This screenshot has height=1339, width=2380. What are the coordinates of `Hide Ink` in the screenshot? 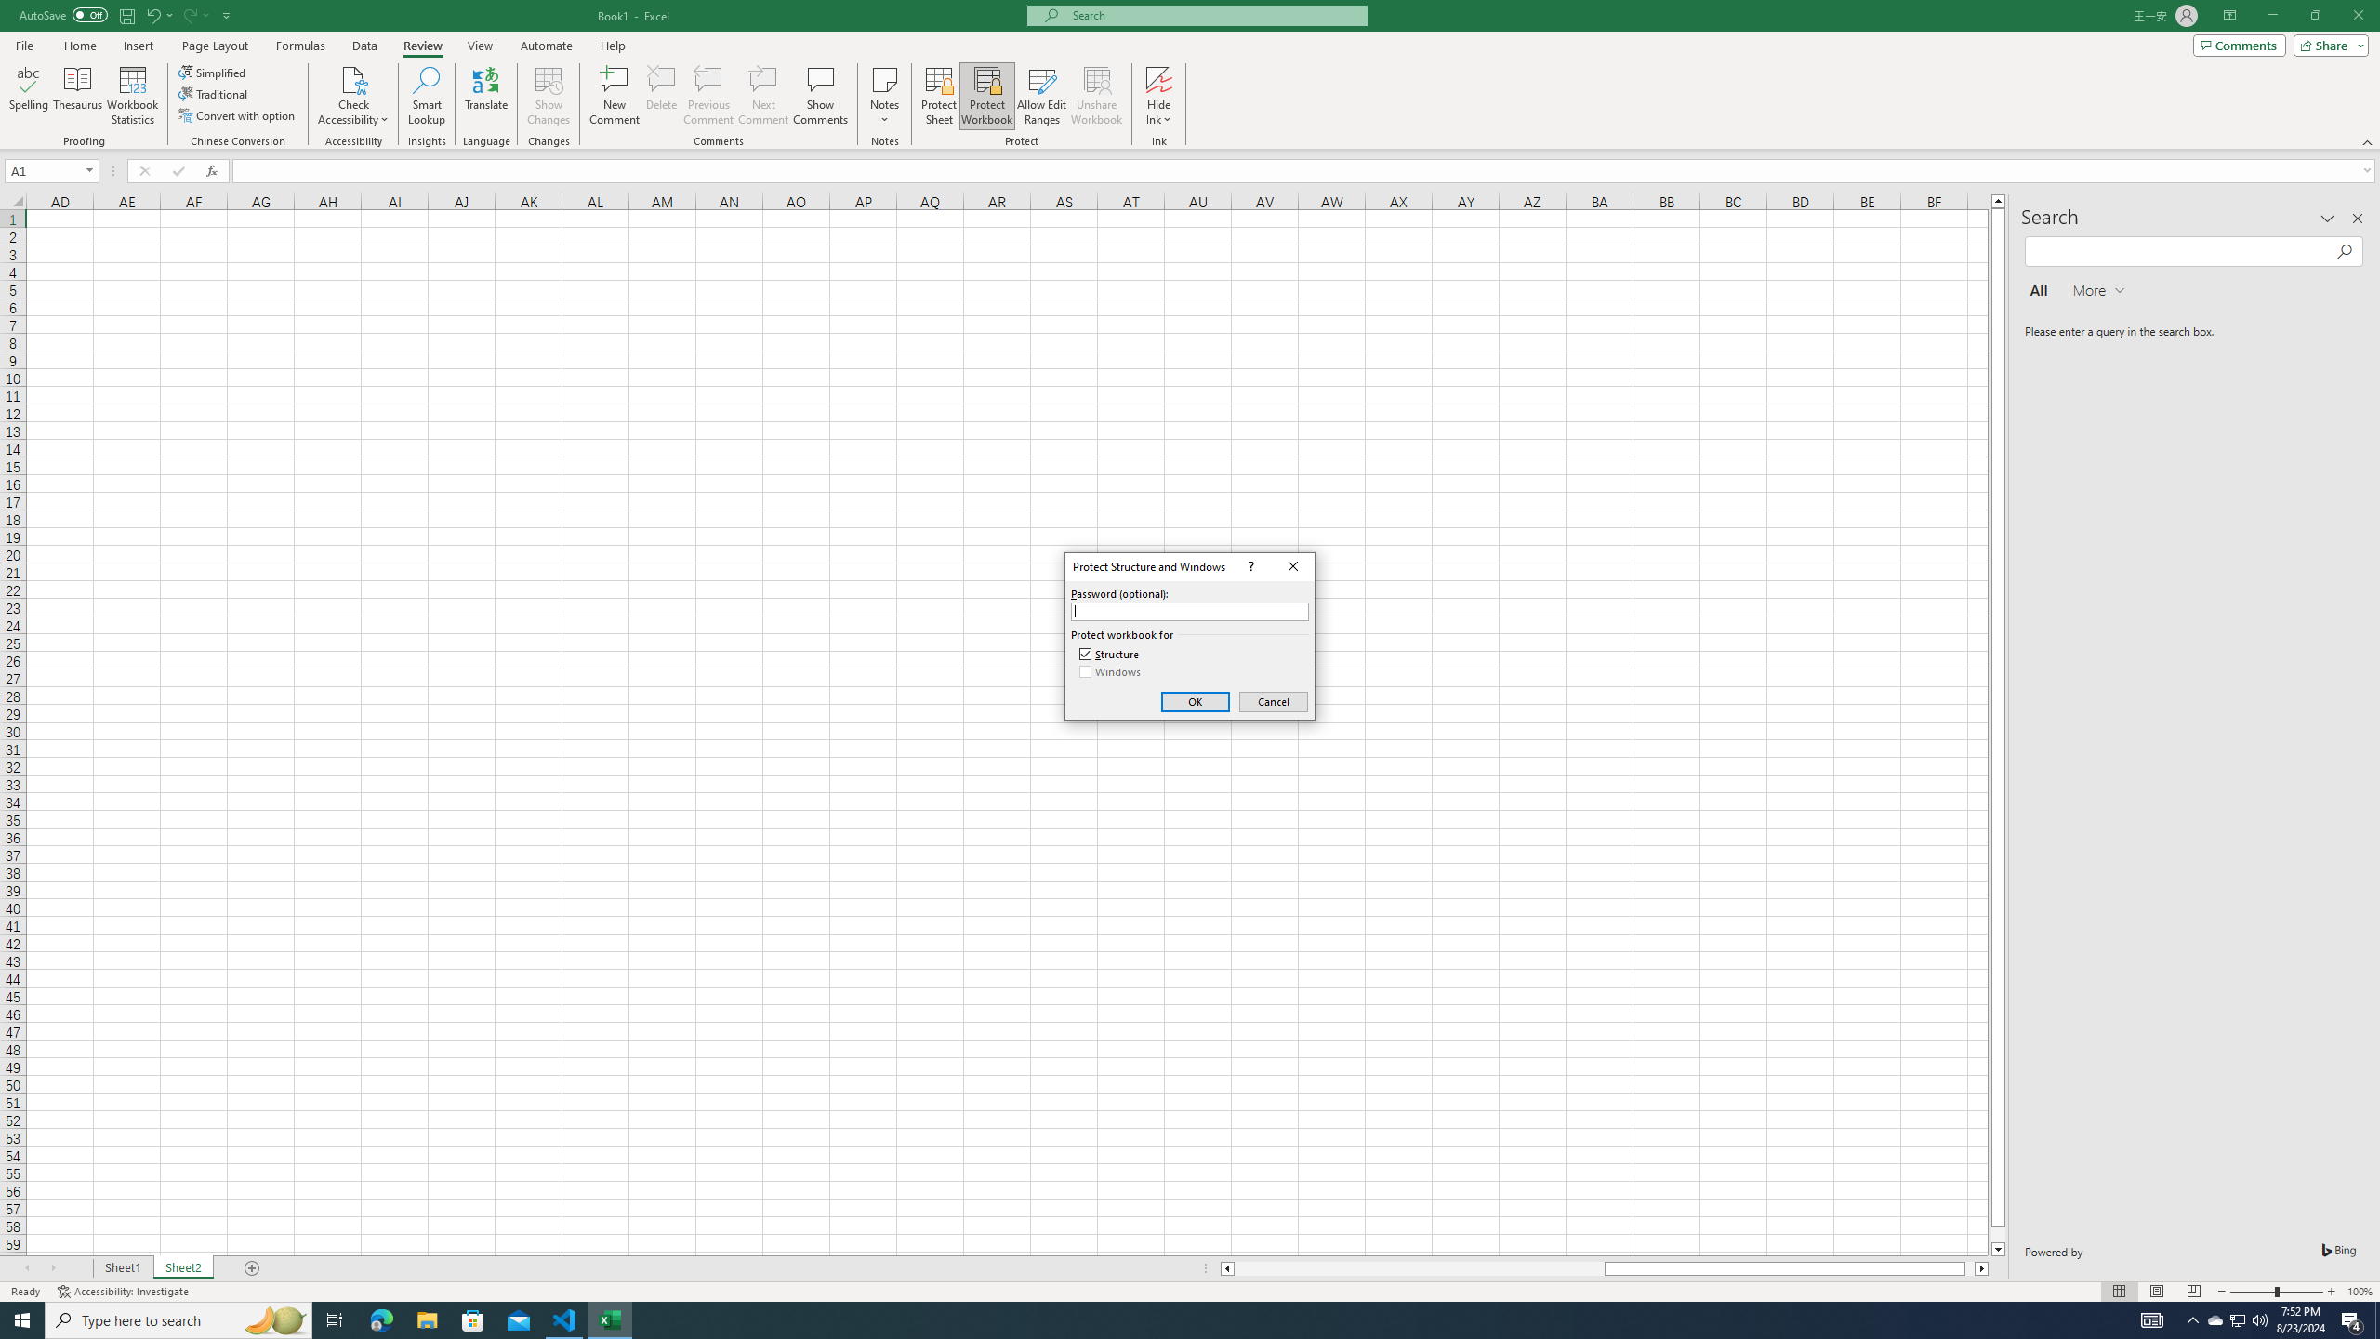 It's located at (1158, 79).